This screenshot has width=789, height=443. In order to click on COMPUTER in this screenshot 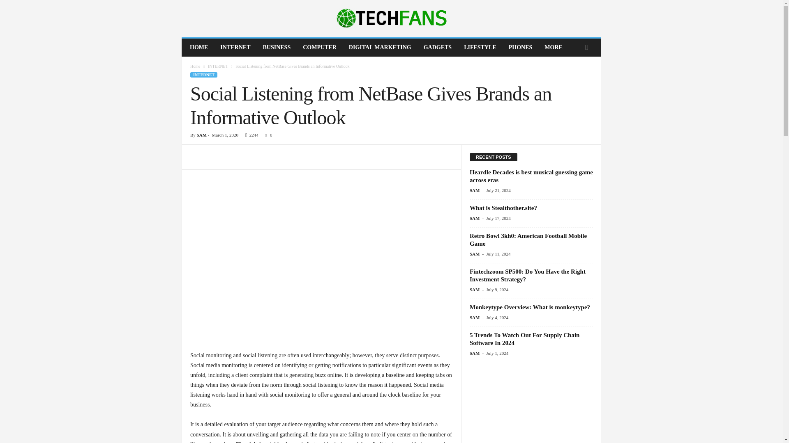, I will do `click(319, 48)`.